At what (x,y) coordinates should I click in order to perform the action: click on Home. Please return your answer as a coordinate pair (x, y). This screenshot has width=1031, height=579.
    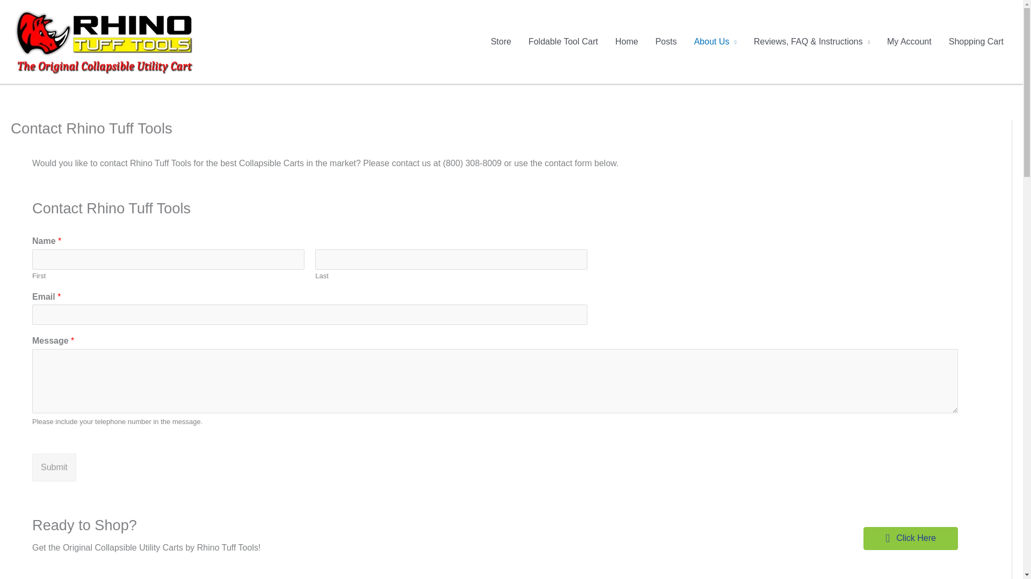
    Looking at the image, I should click on (627, 42).